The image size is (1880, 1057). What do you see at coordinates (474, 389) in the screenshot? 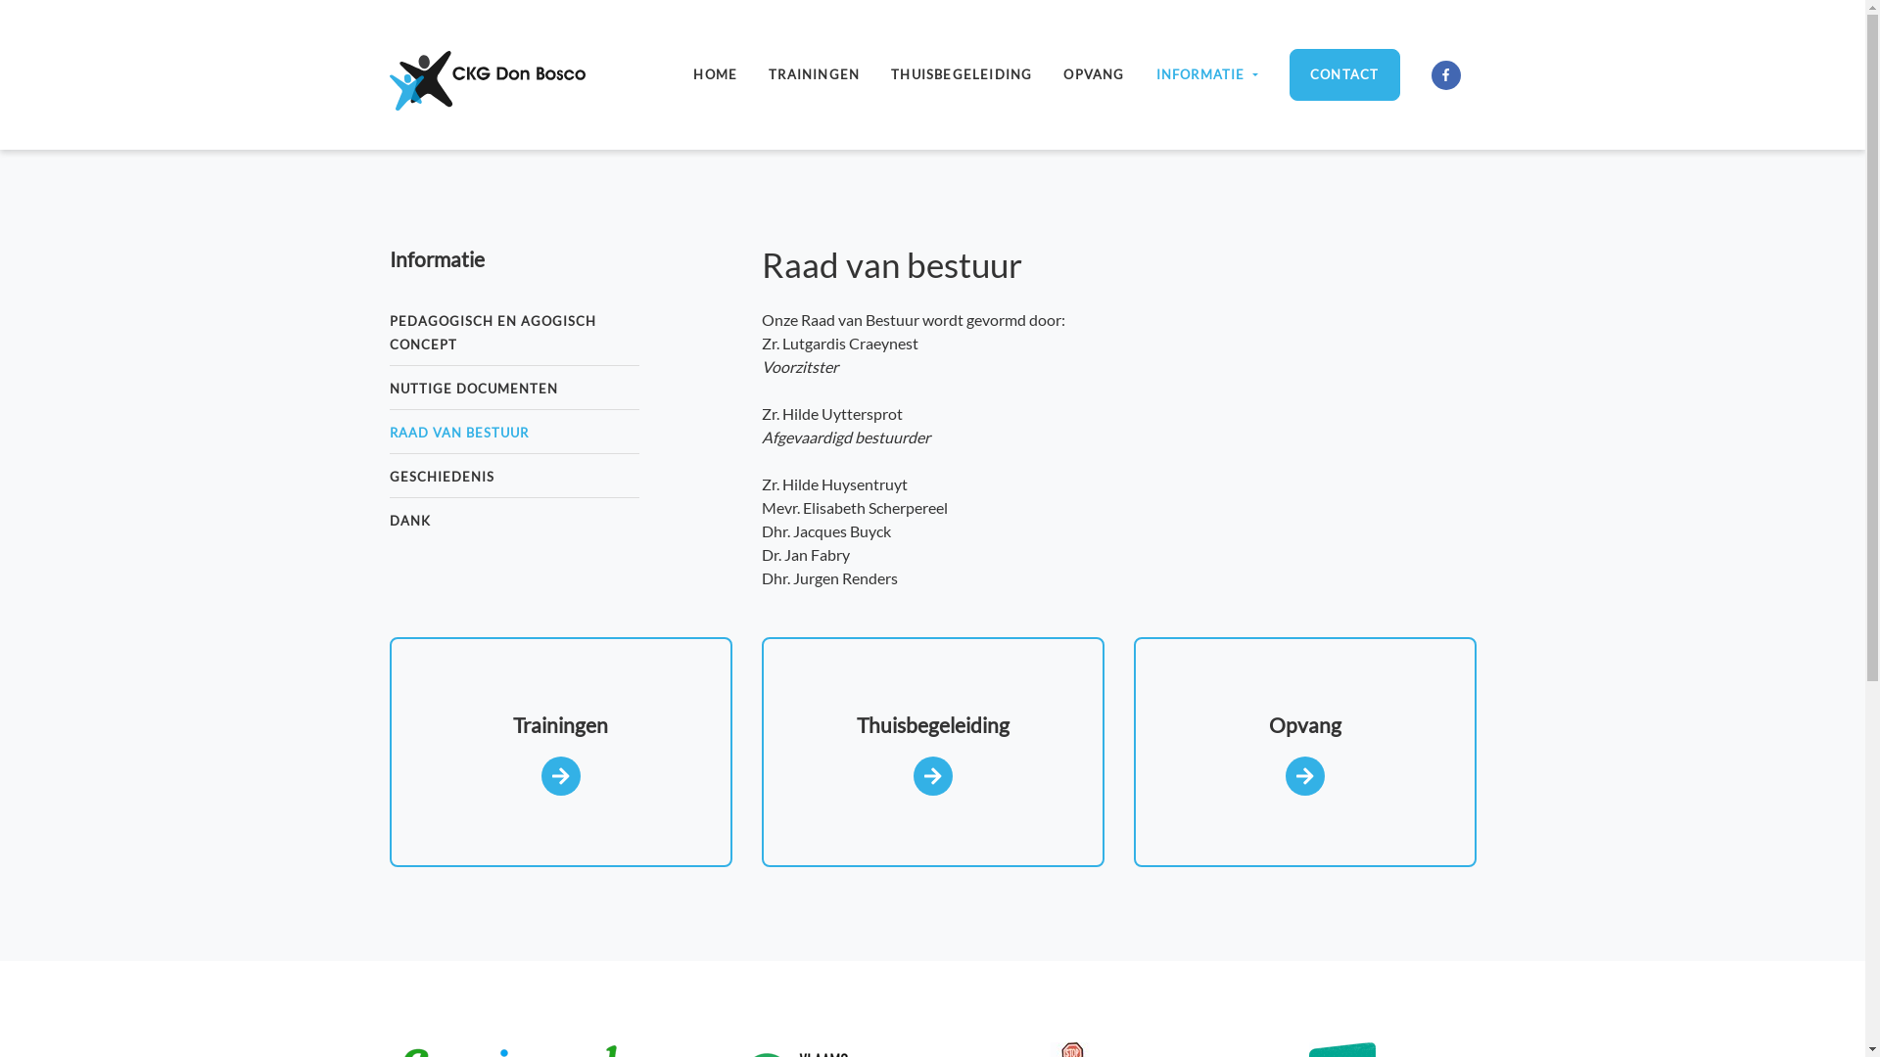
I see `NUTTIGE DOCUMENTEN` at bounding box center [474, 389].